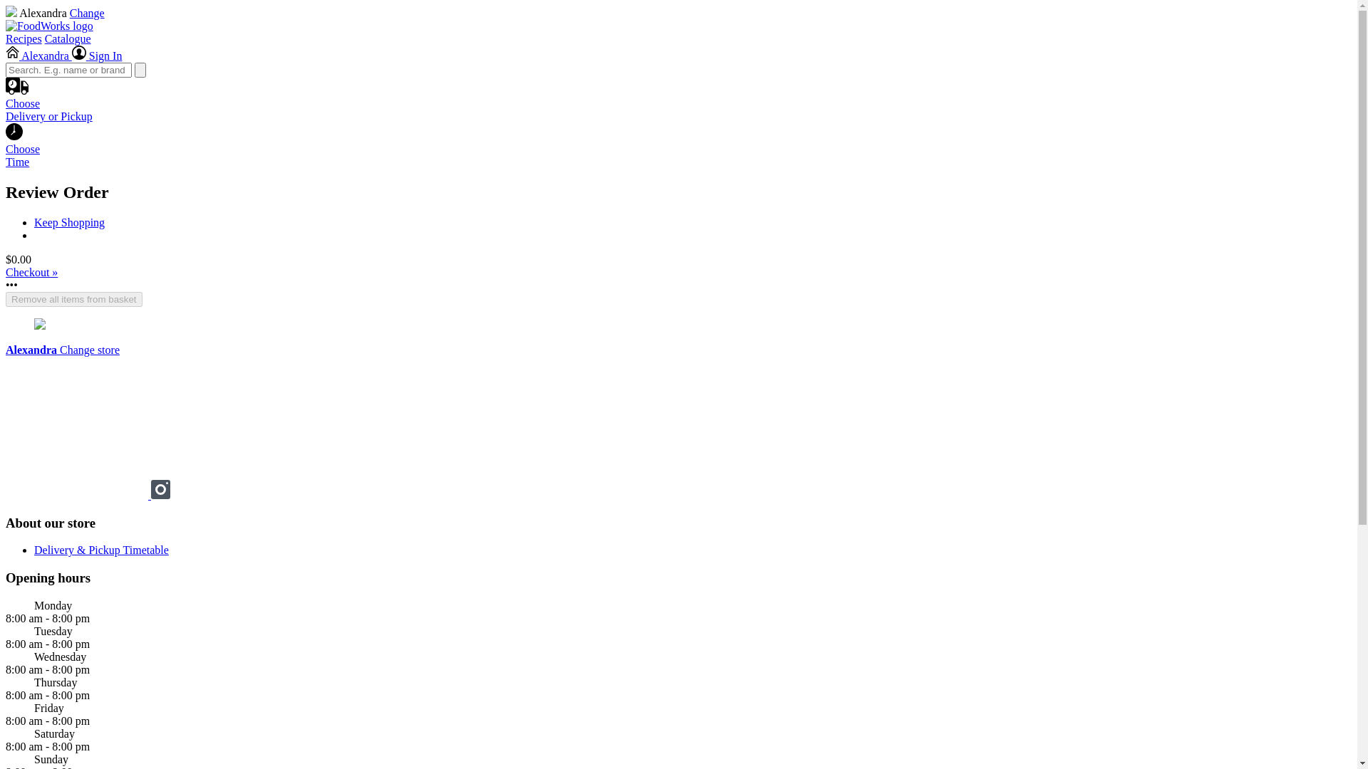  Describe the element at coordinates (70, 222) in the screenshot. I see `Keep Shopping` at that location.